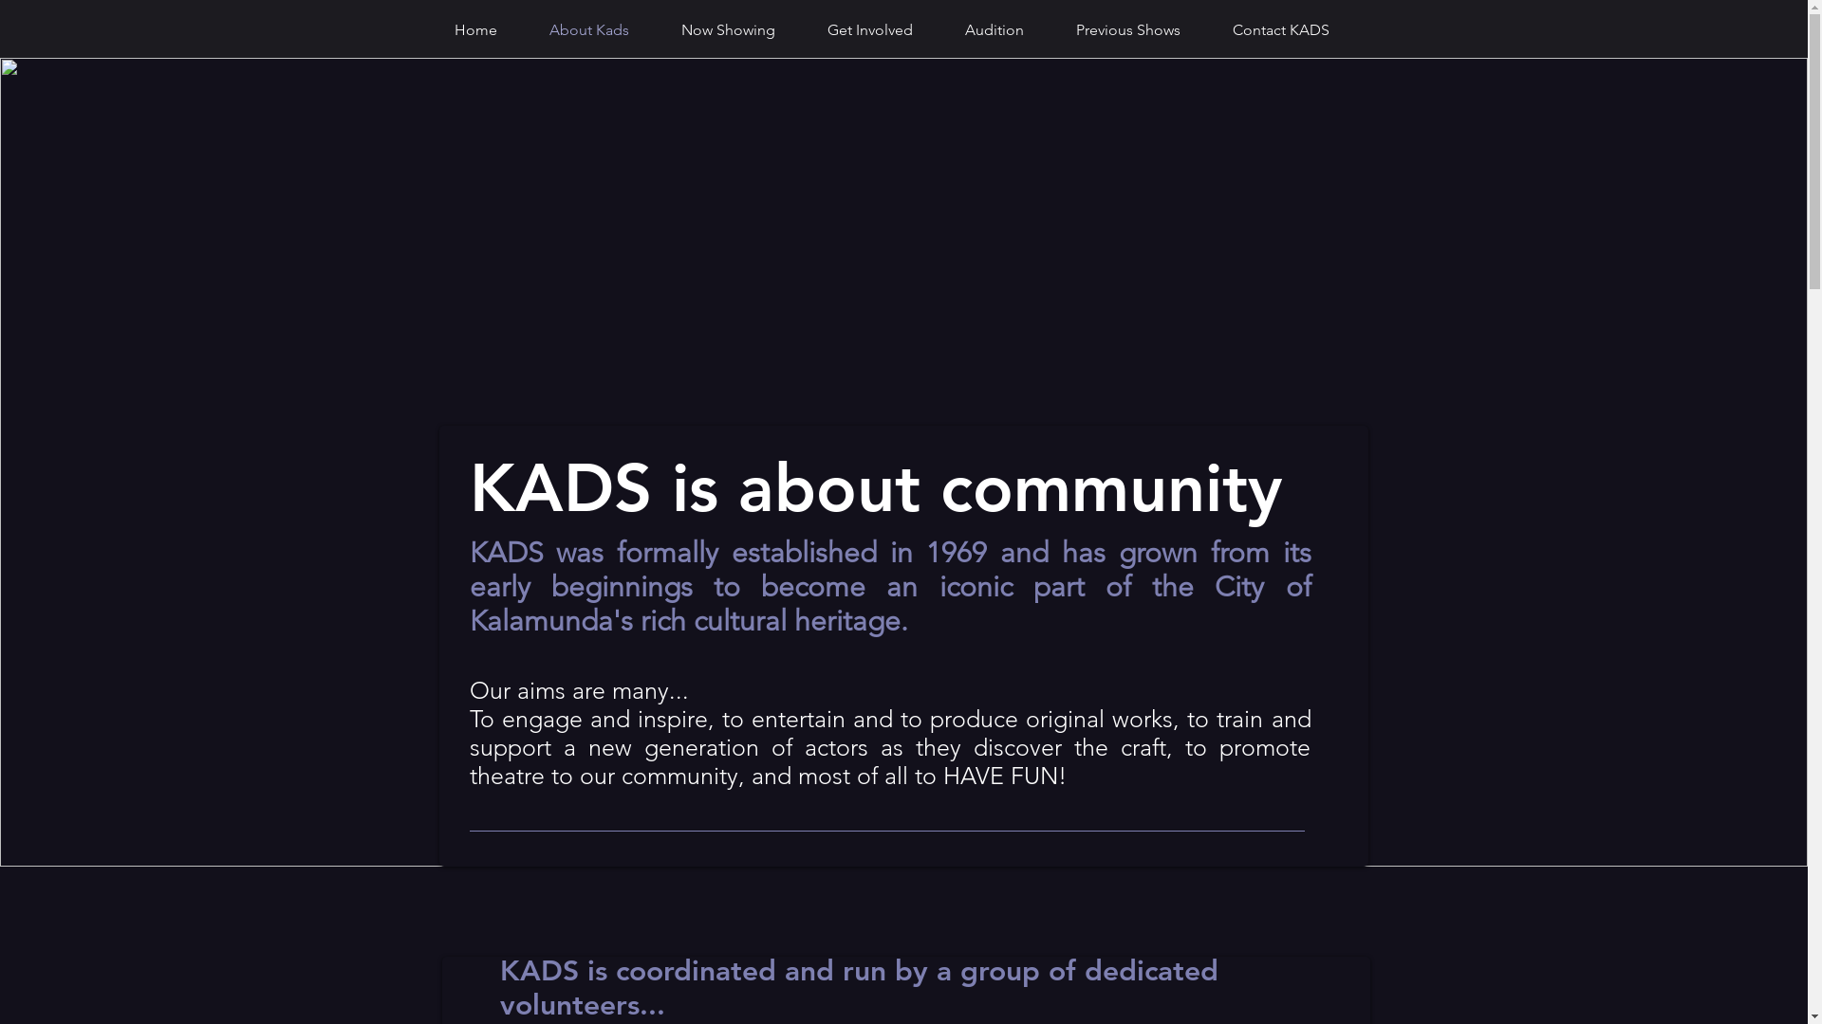 The image size is (1822, 1024). Describe the element at coordinates (728, 30) in the screenshot. I see `Now Showing` at that location.